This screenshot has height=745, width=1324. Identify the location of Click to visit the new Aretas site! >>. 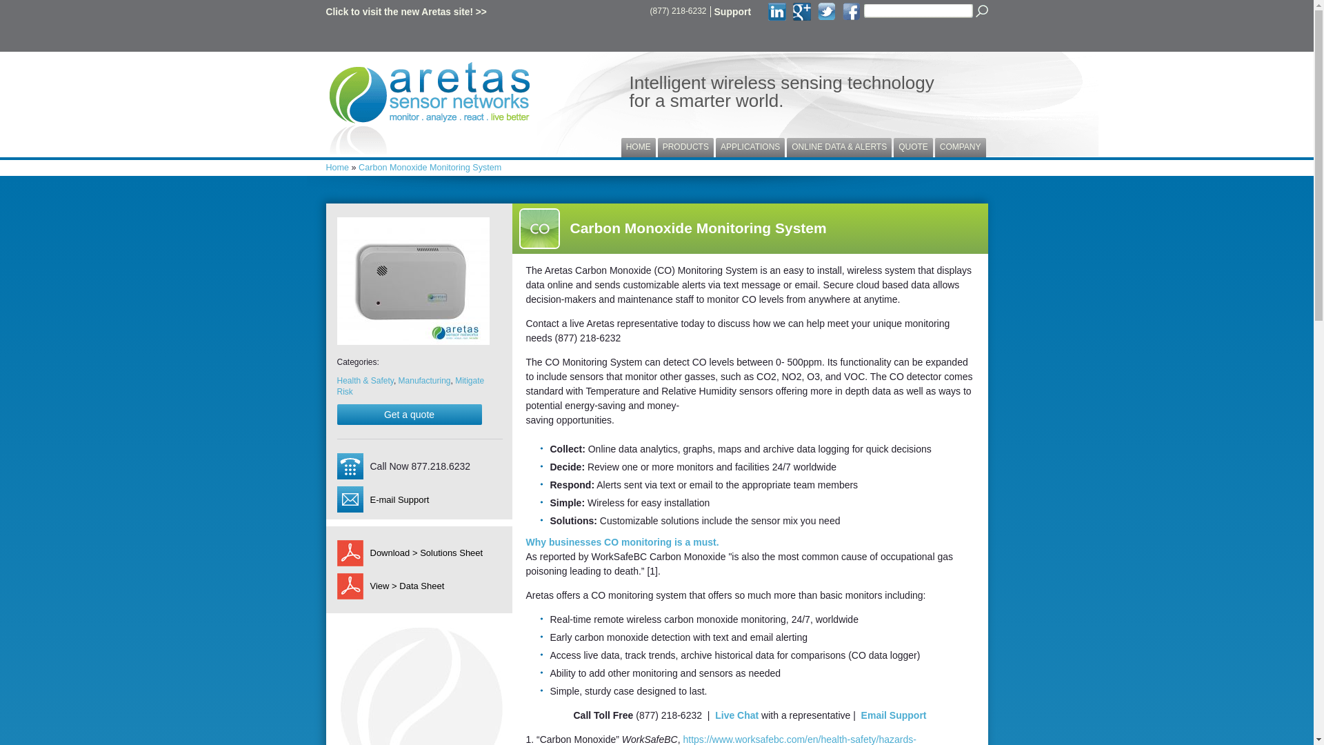
(405, 12).